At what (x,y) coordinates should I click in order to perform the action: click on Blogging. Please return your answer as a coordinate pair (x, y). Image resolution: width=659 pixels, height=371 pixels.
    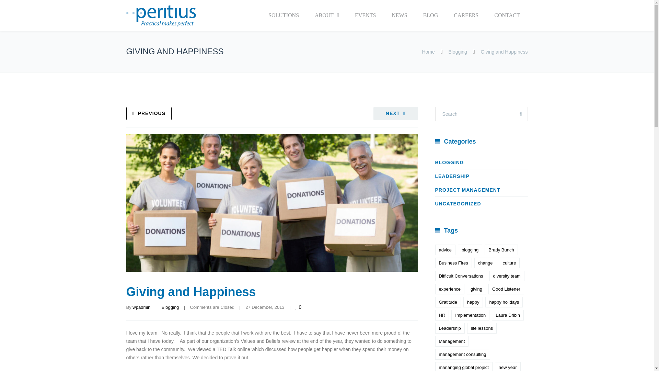
    Looking at the image, I should click on (458, 52).